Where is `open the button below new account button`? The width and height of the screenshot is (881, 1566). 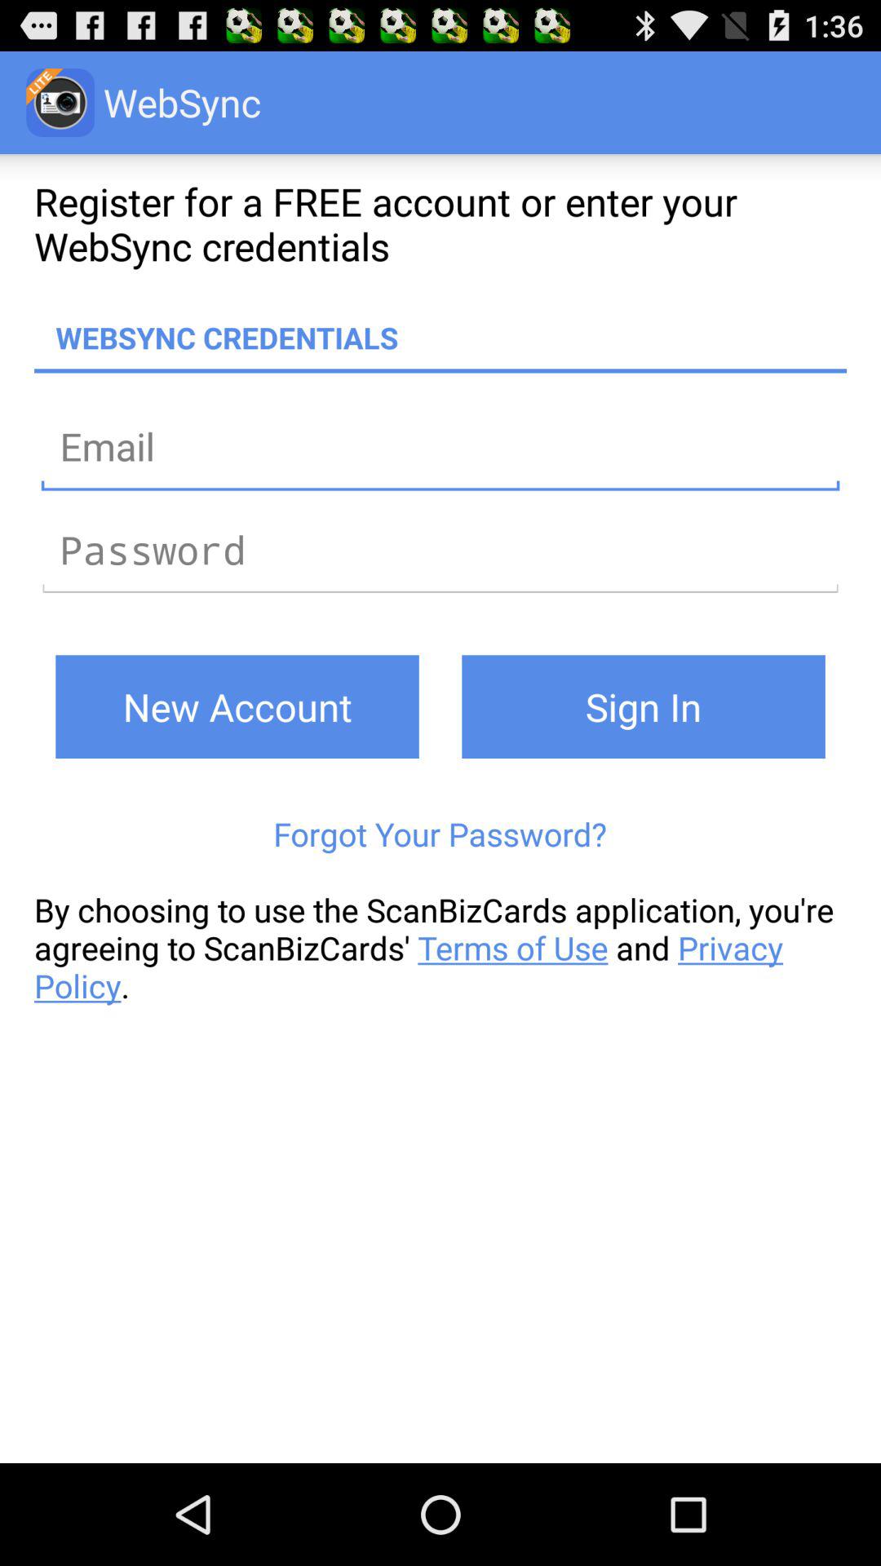 open the button below new account button is located at coordinates (440, 834).